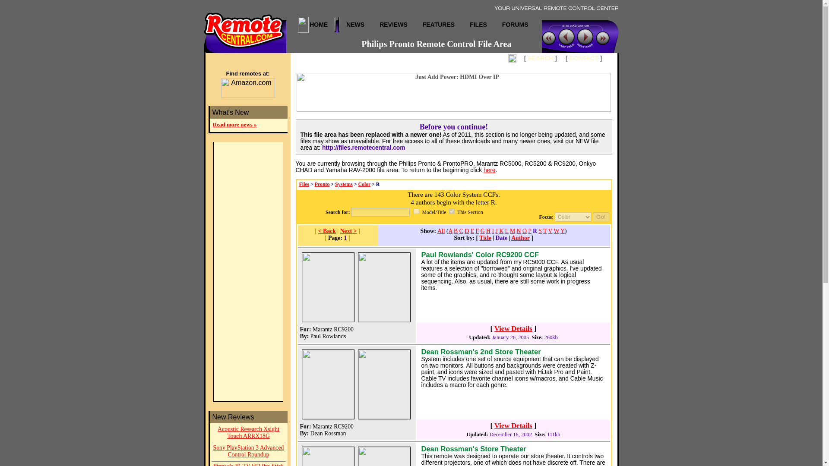 The image size is (829, 466). I want to click on Find what you need, so click(540, 58).